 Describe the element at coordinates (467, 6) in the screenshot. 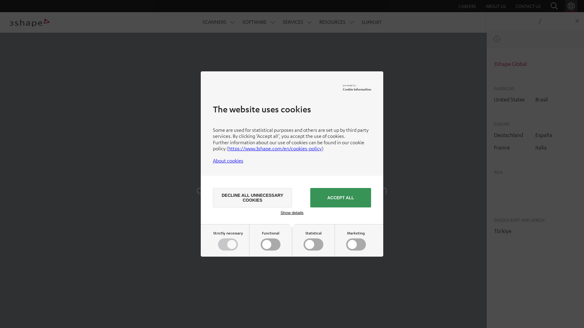

I see `CAREERS` at that location.